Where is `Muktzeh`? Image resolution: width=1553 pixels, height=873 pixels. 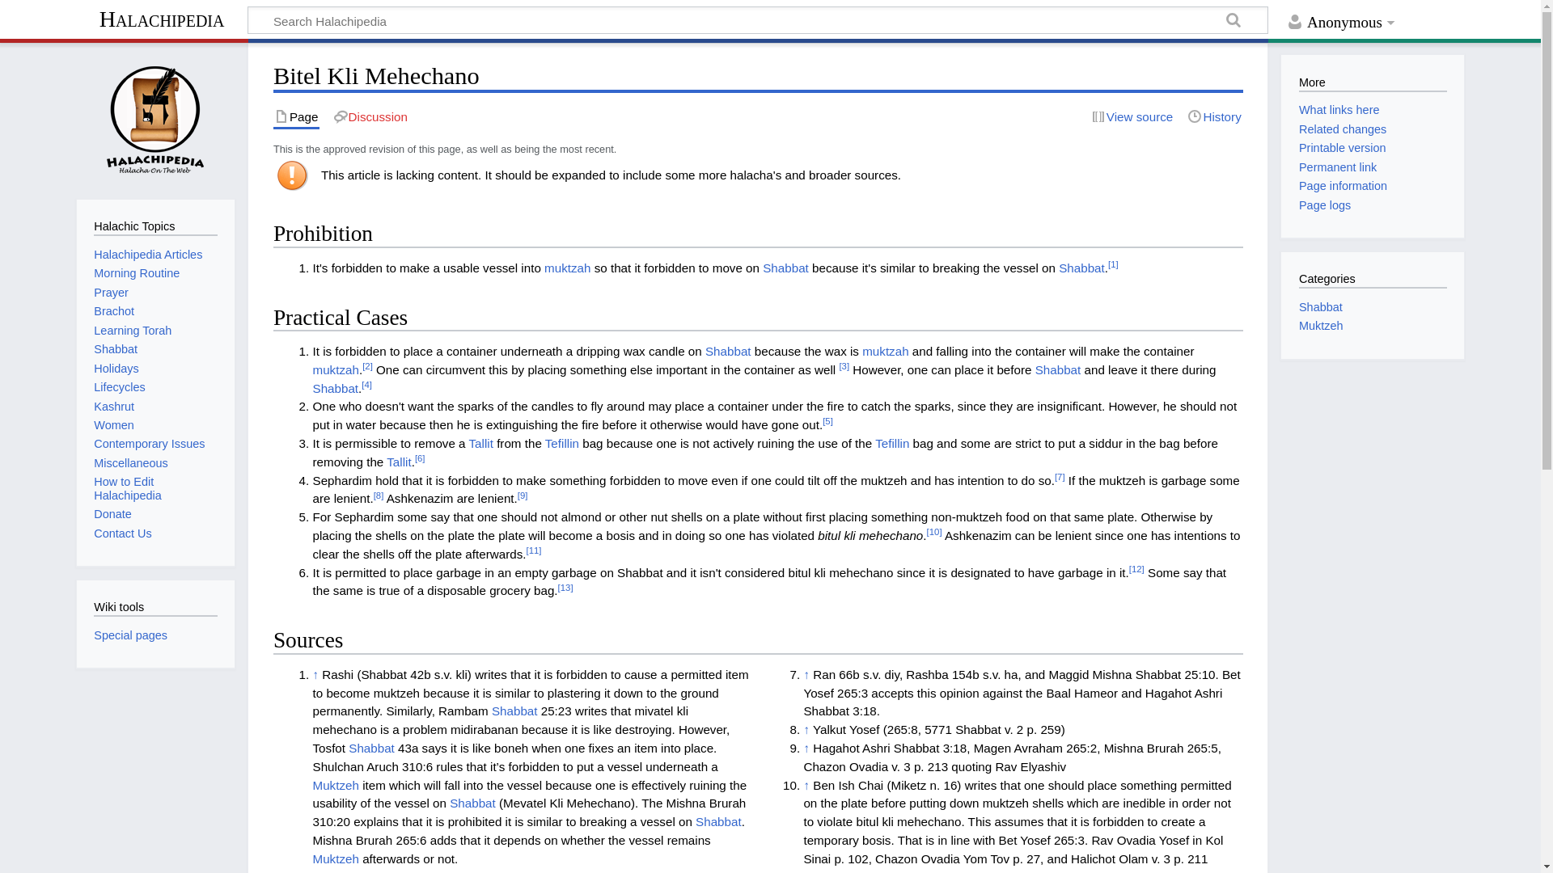 Muktzeh is located at coordinates (335, 785).